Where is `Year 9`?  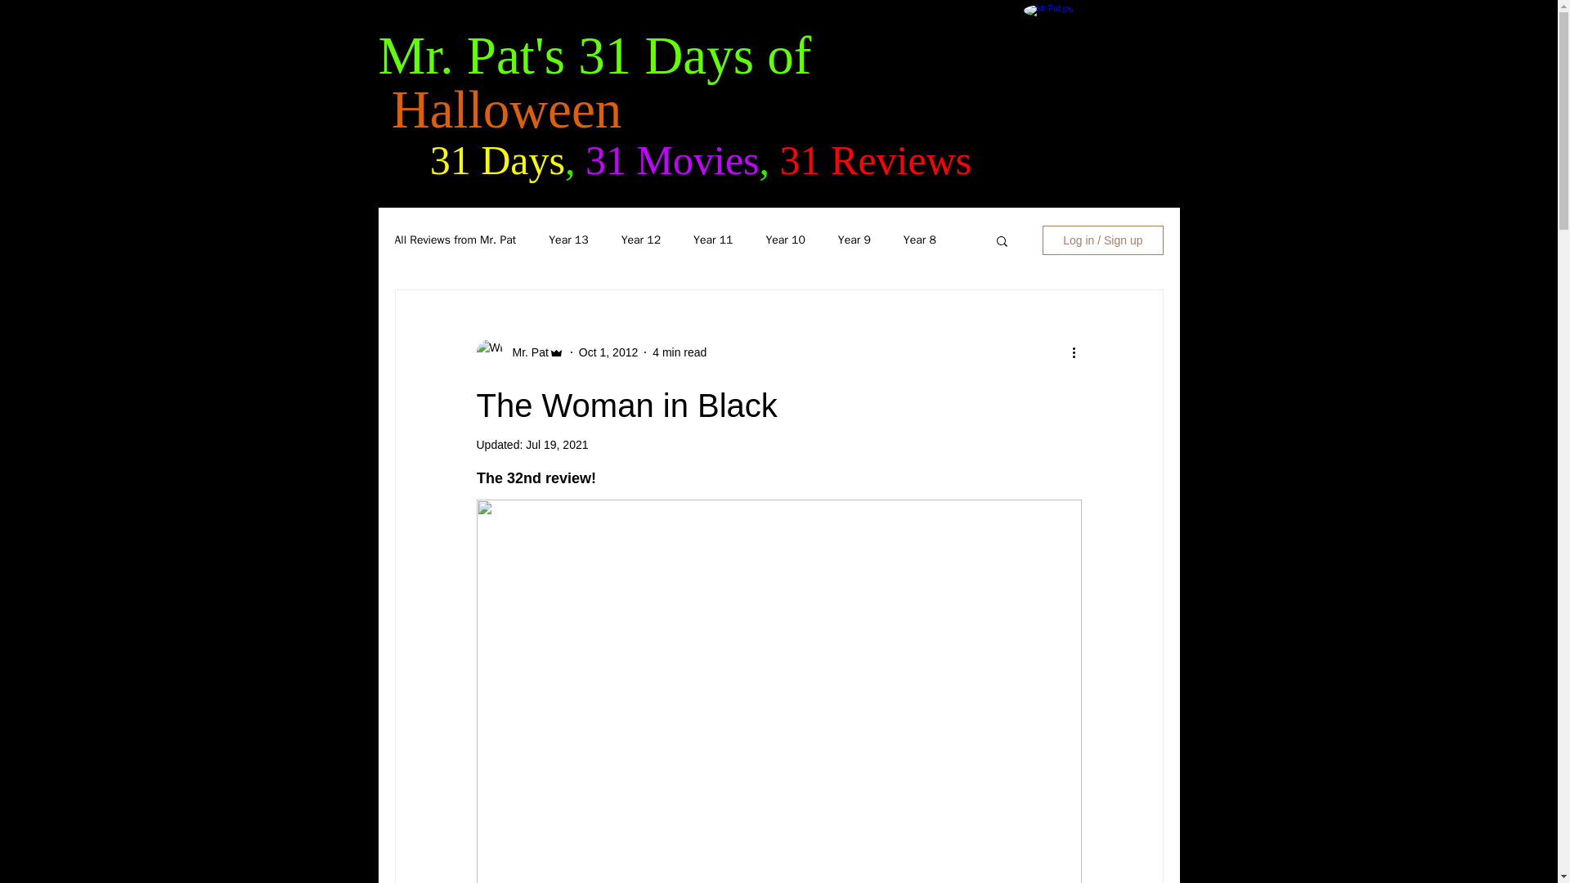 Year 9 is located at coordinates (855, 240).